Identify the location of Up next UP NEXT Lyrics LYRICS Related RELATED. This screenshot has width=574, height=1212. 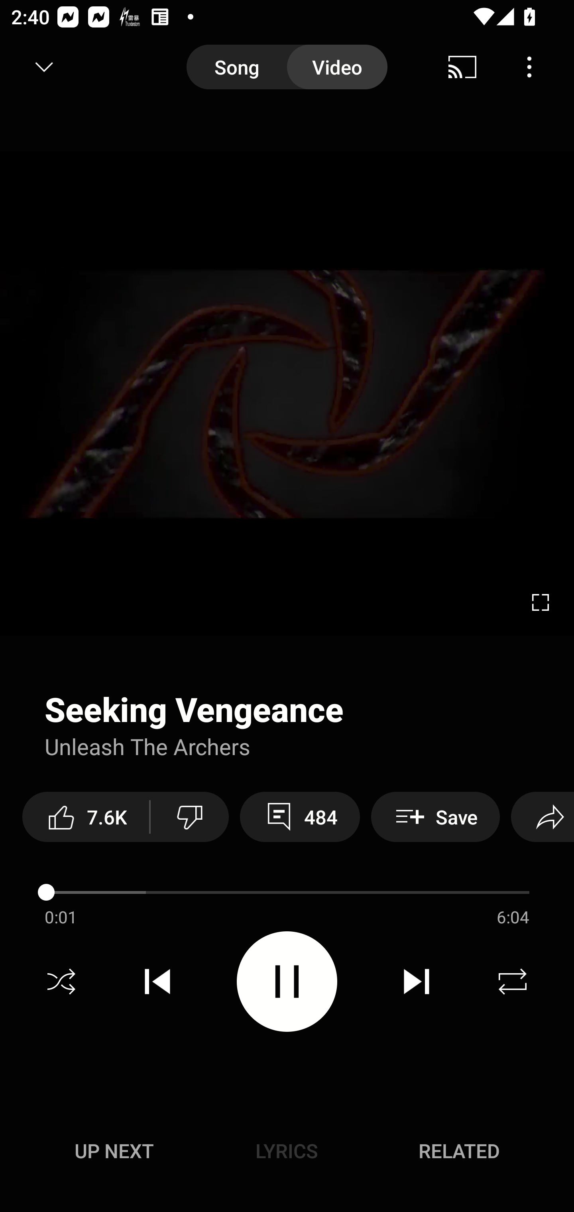
(287, 1153).